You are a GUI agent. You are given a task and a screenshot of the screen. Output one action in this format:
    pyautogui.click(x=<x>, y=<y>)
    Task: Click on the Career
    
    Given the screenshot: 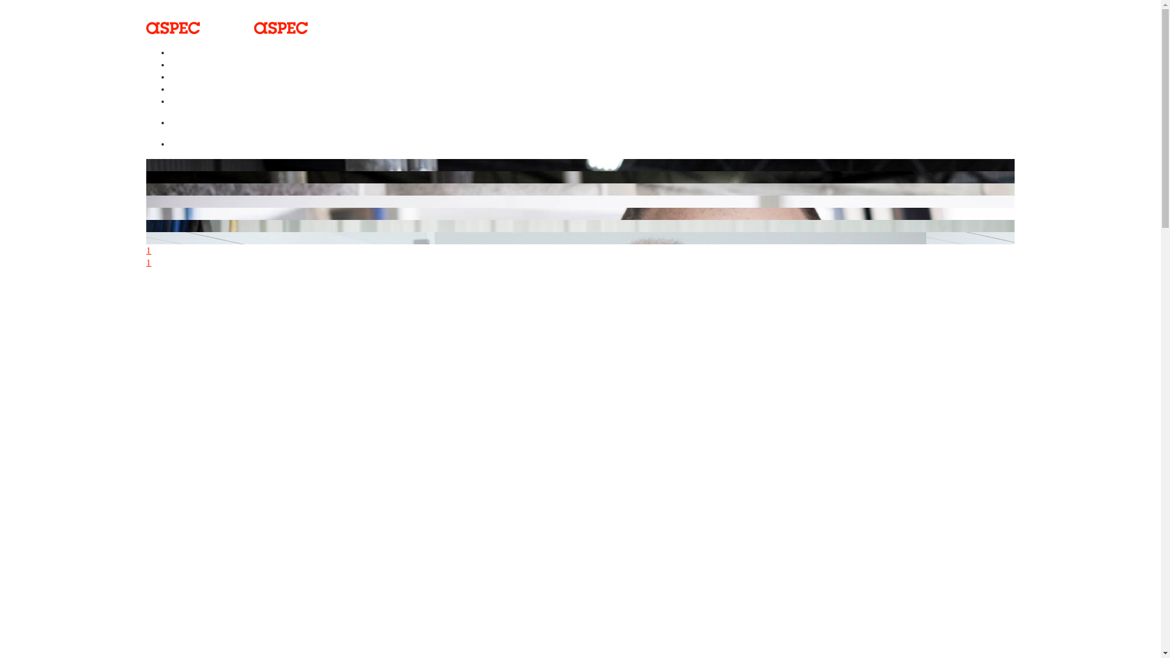 What is the action you would take?
    pyautogui.click(x=191, y=97)
    